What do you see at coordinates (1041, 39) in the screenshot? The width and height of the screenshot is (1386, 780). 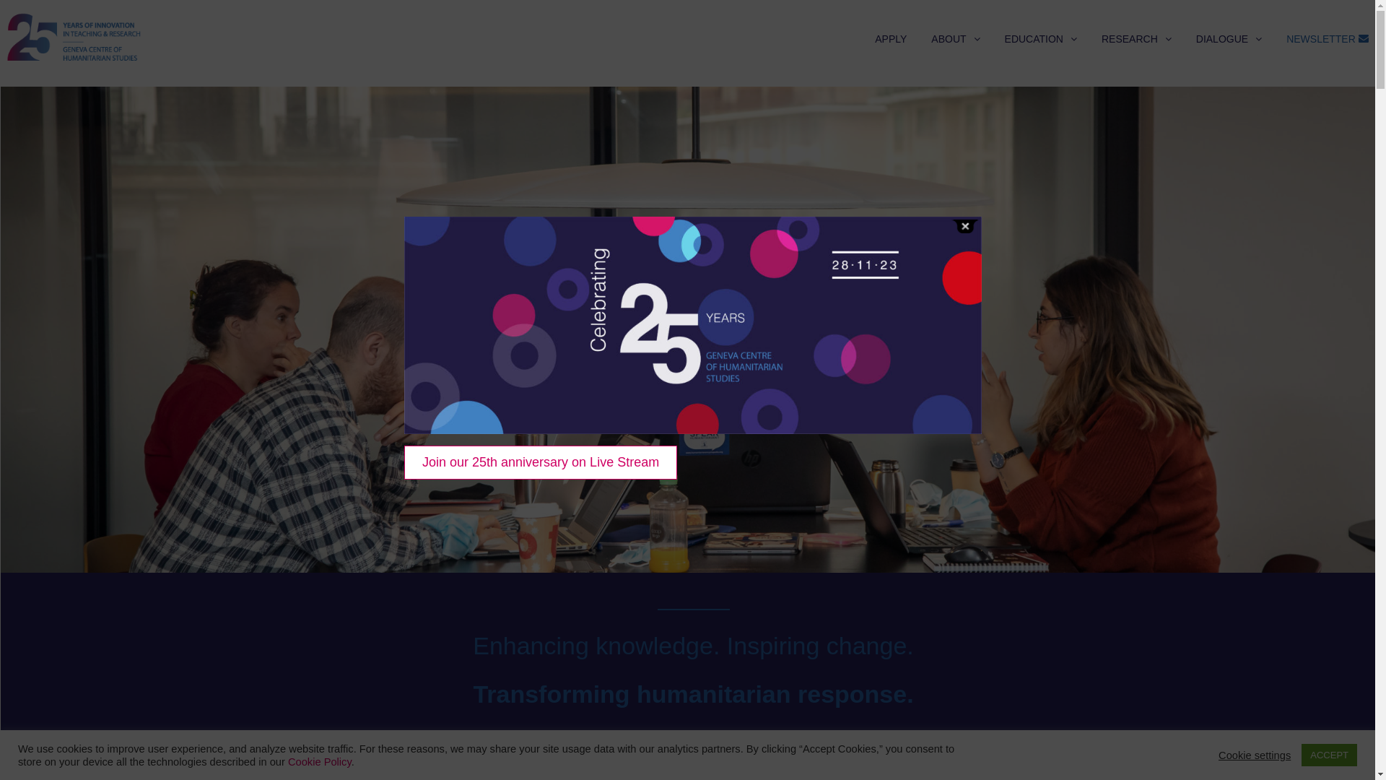 I see `EDUCATION` at bounding box center [1041, 39].